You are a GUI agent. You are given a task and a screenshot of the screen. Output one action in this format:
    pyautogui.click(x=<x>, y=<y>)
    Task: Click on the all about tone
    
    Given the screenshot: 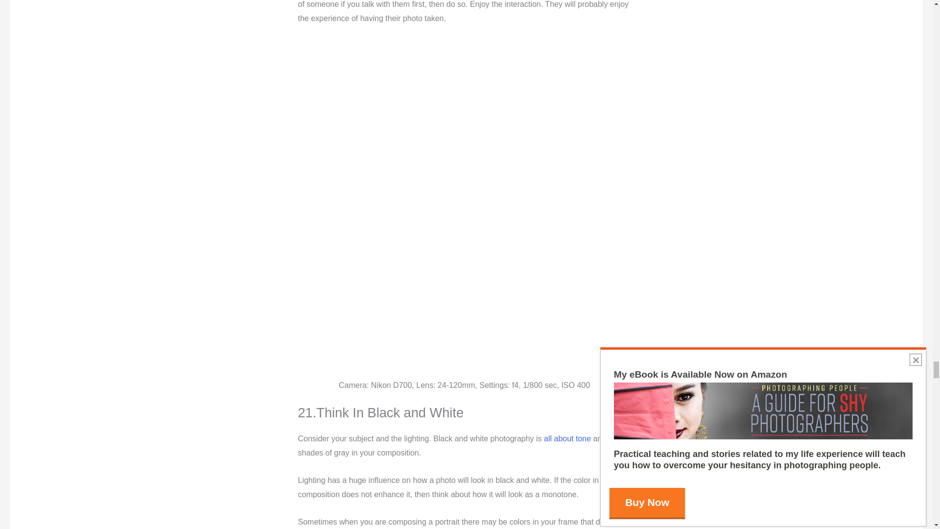 What is the action you would take?
    pyautogui.click(x=567, y=438)
    